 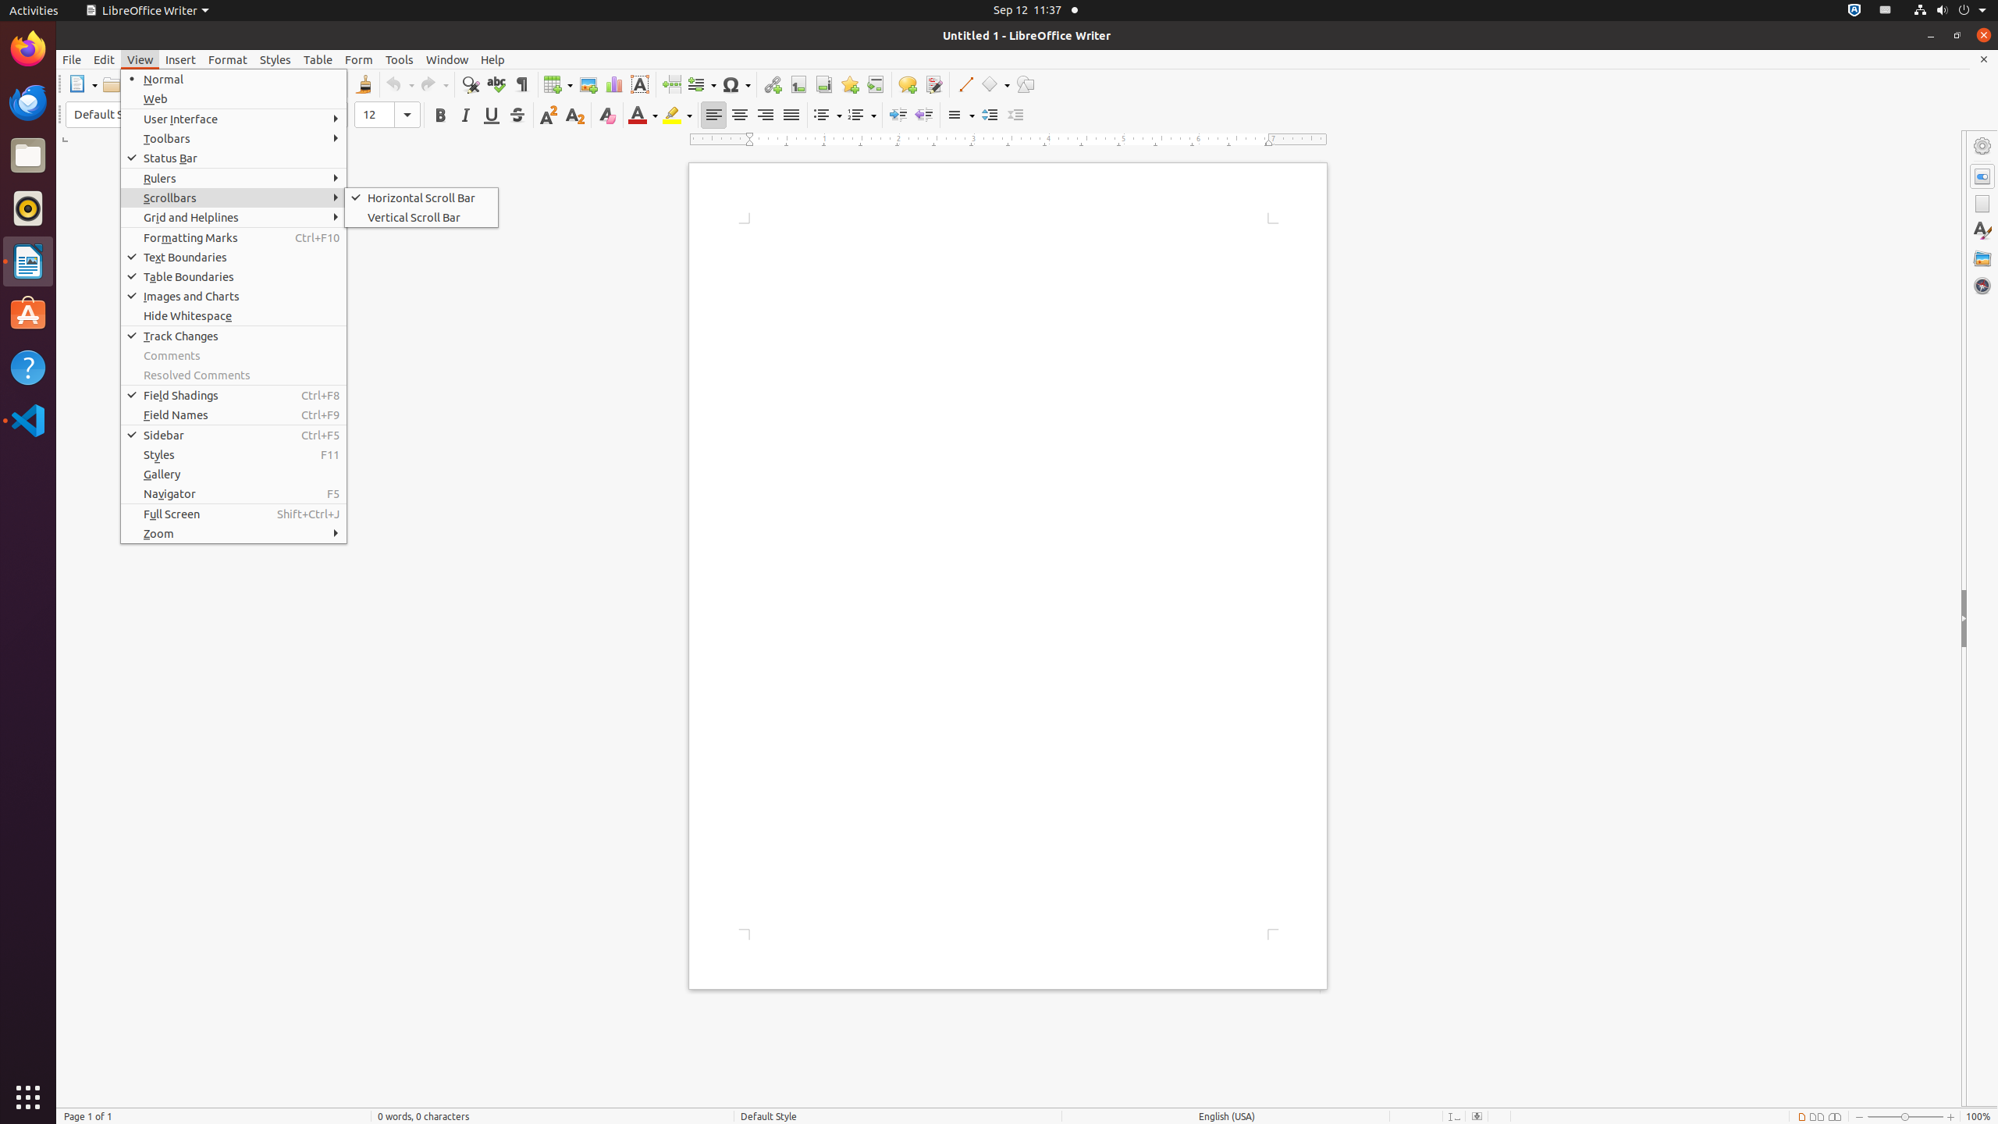 I want to click on Comment, so click(x=907, y=84).